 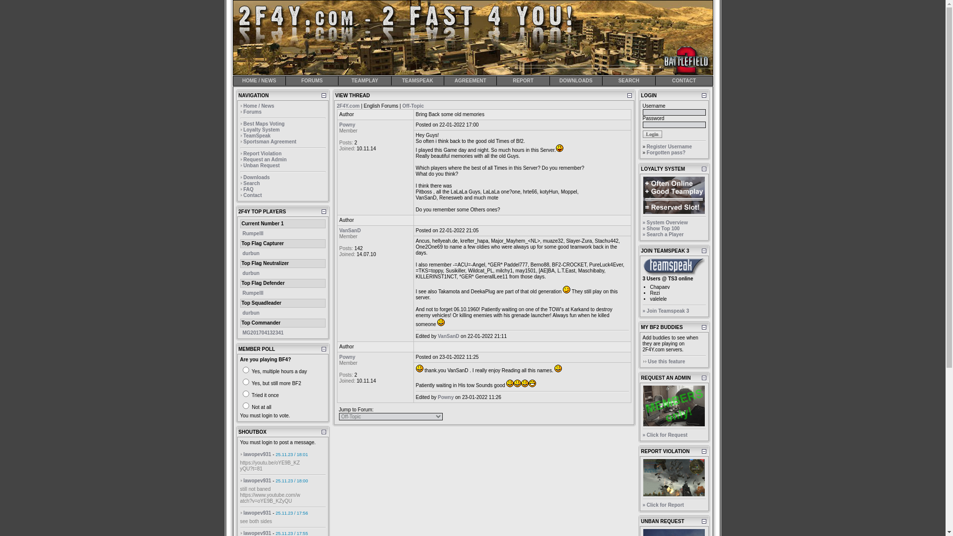 What do you see at coordinates (261, 130) in the screenshot?
I see `Loyalty System` at bounding box center [261, 130].